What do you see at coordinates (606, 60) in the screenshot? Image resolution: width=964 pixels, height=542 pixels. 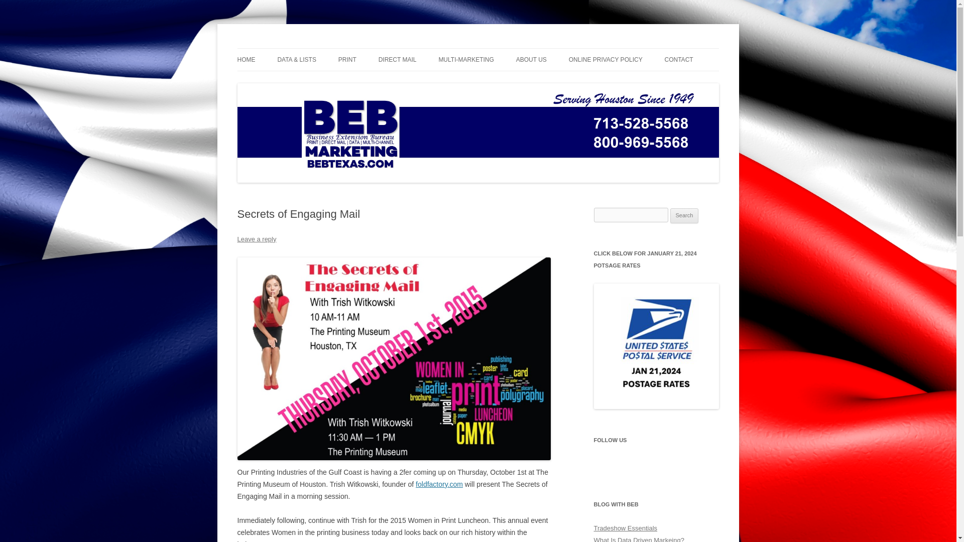 I see `ONLINE PRIVACY POLICY` at bounding box center [606, 60].